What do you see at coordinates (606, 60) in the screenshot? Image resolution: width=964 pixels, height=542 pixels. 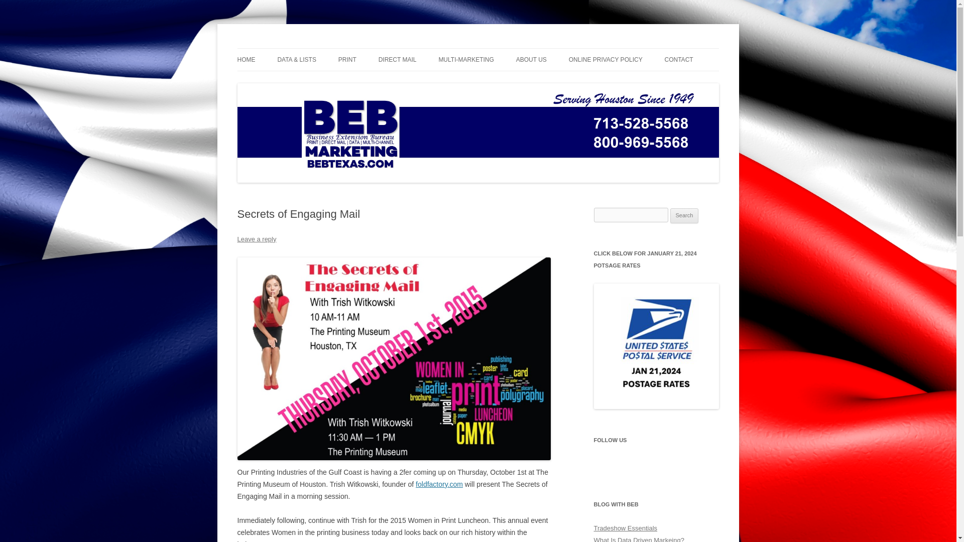 I see `ONLINE PRIVACY POLICY` at bounding box center [606, 60].